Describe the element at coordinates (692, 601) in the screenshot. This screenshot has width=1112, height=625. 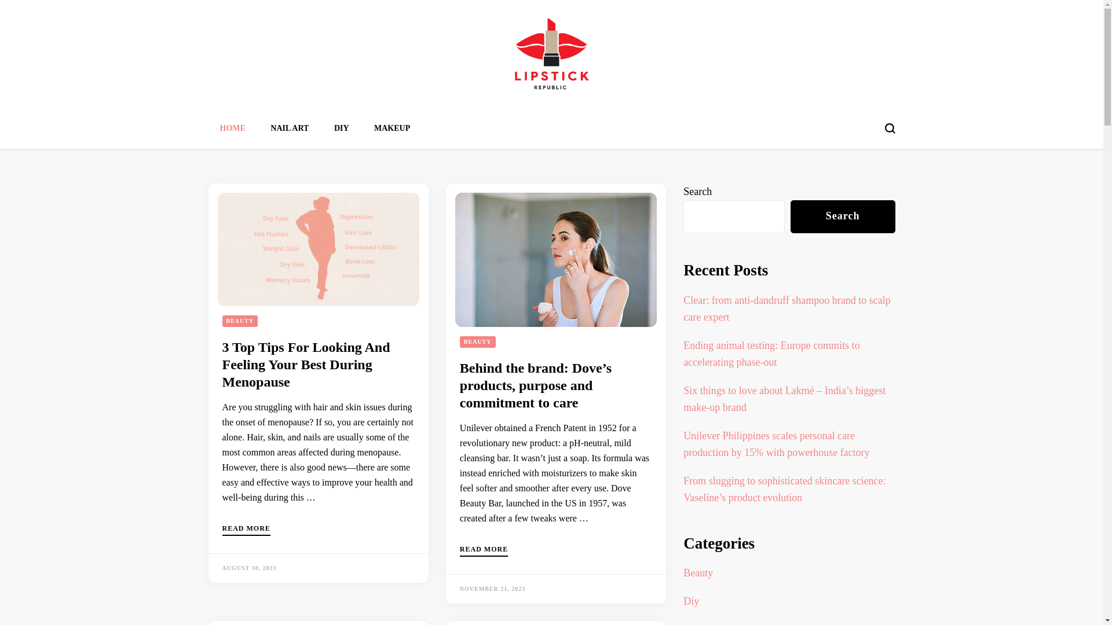
I see `Diy` at that location.